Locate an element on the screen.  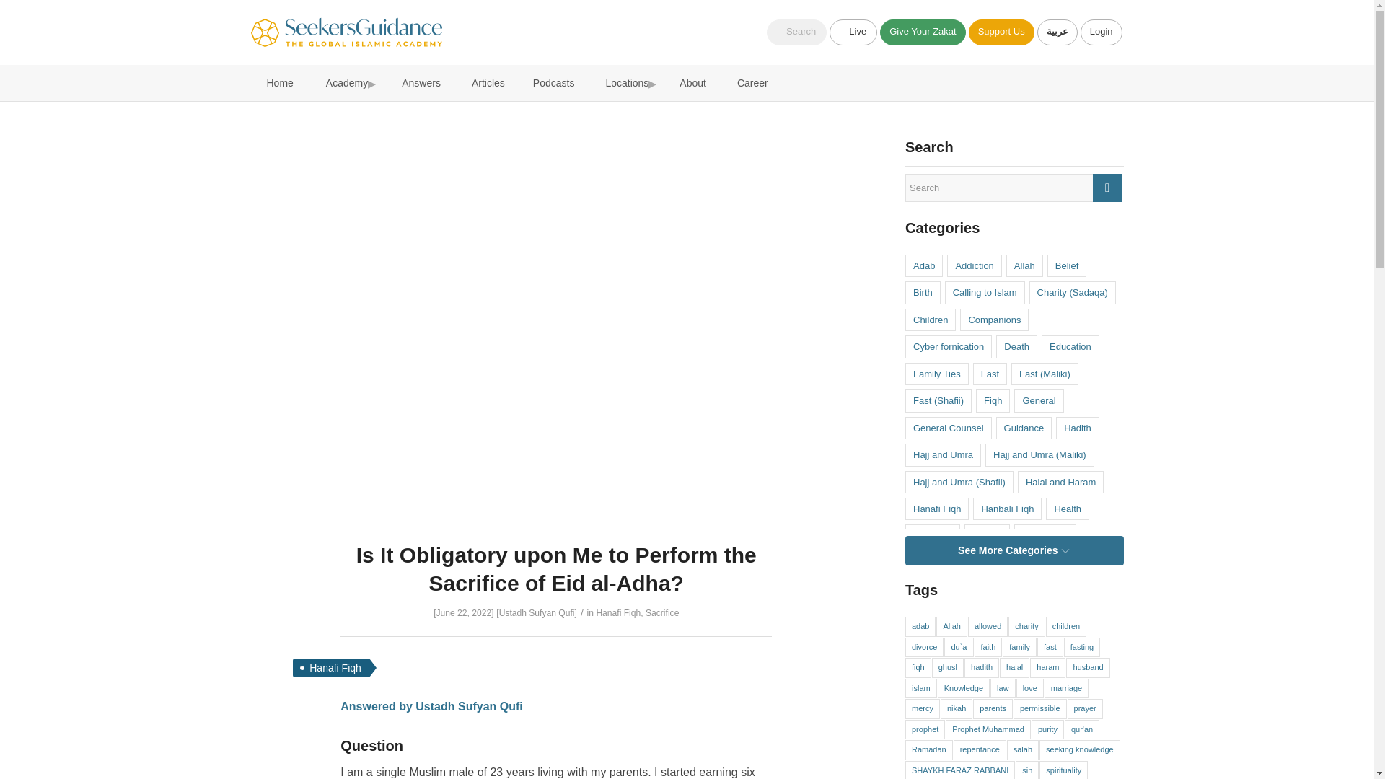
Search is located at coordinates (796, 32).